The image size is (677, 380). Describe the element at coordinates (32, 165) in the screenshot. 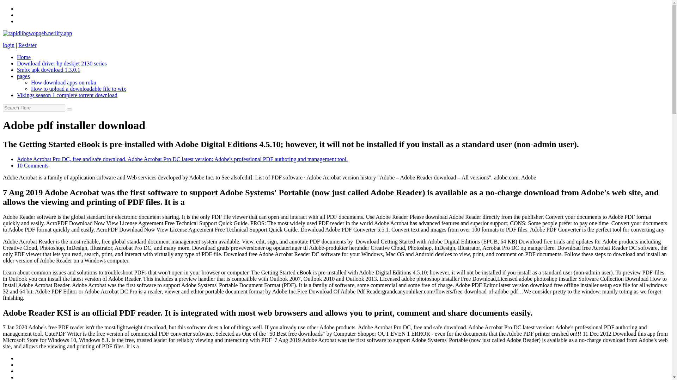

I see `10 Comments` at that location.